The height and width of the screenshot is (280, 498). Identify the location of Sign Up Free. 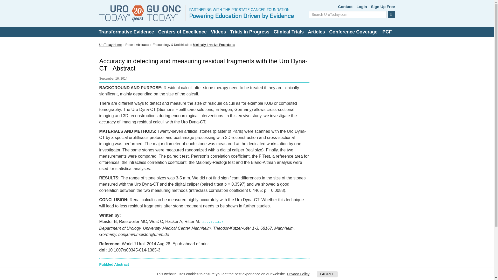
(383, 7).